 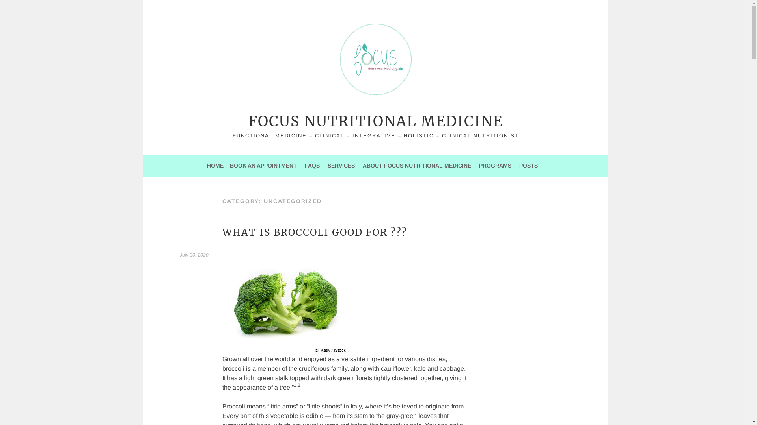 I want to click on FAQS, so click(x=312, y=166).